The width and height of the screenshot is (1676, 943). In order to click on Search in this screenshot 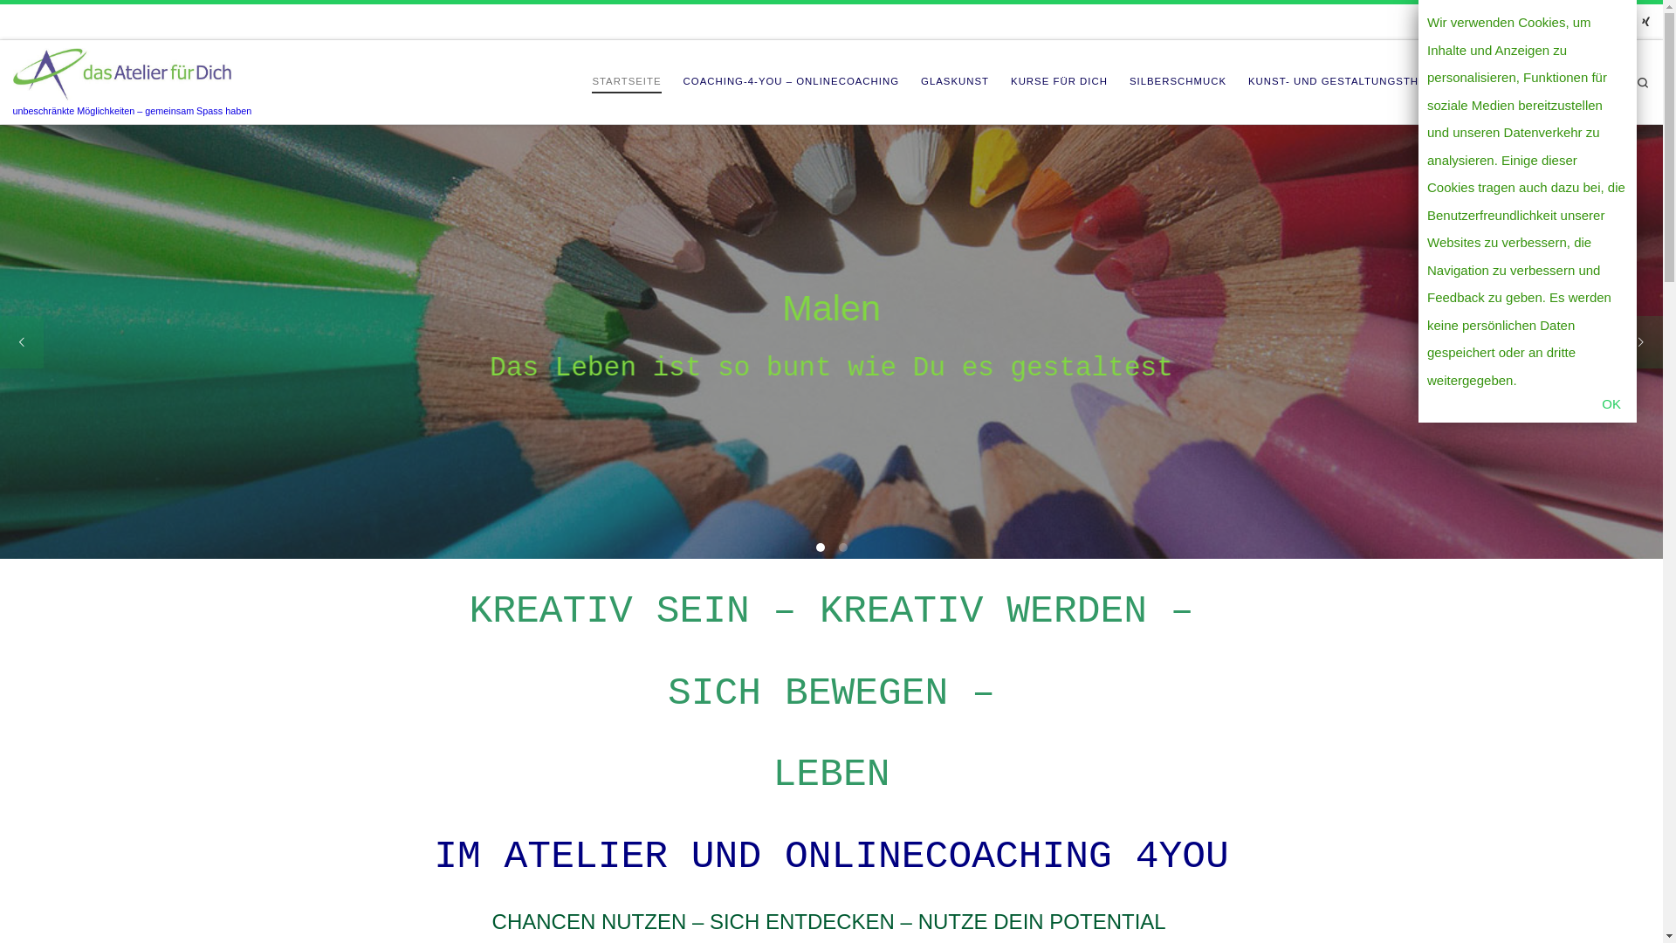, I will do `click(1643, 82)`.